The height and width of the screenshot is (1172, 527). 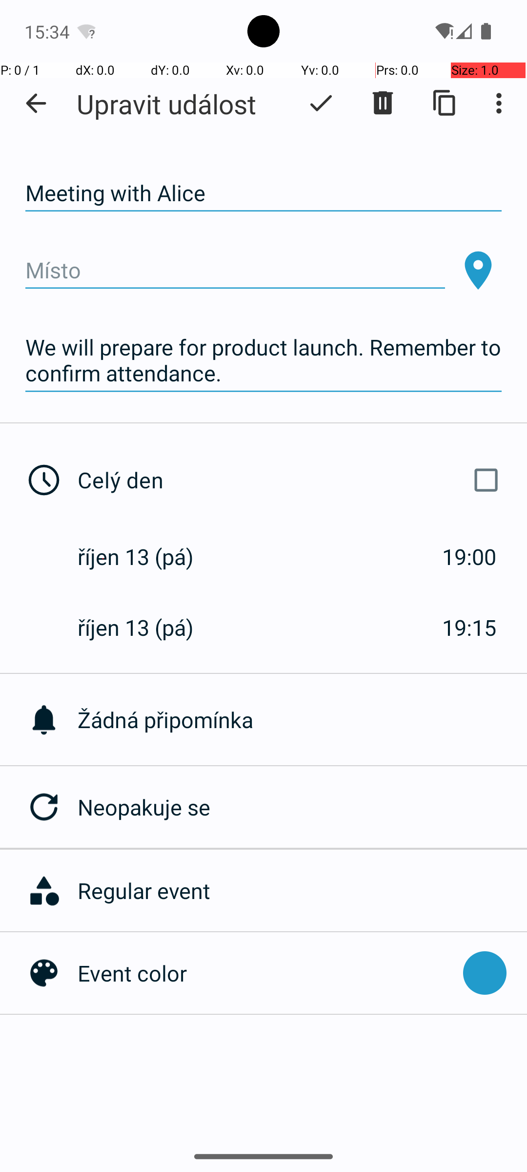 What do you see at coordinates (146, 557) in the screenshot?
I see `říjen 13 (pá)` at bounding box center [146, 557].